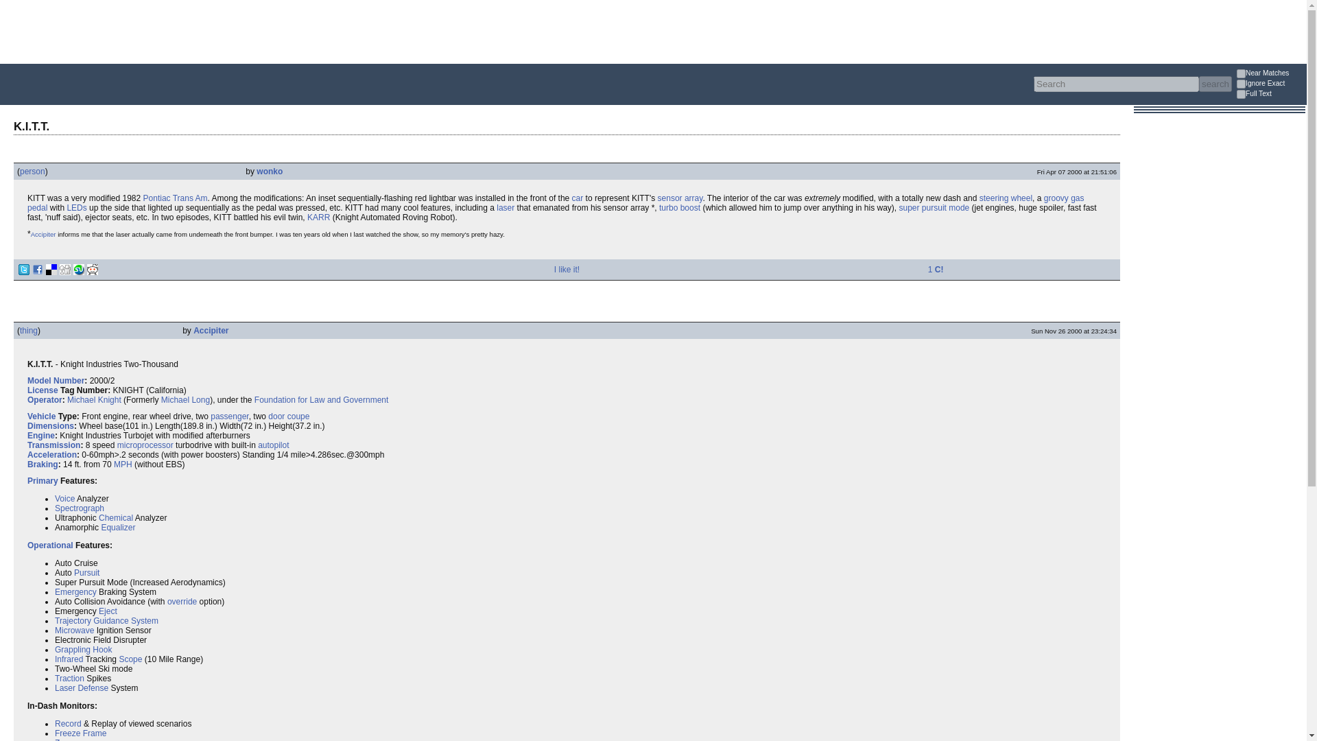 The height and width of the screenshot is (741, 1317). What do you see at coordinates (77, 207) in the screenshot?
I see `LED` at bounding box center [77, 207].